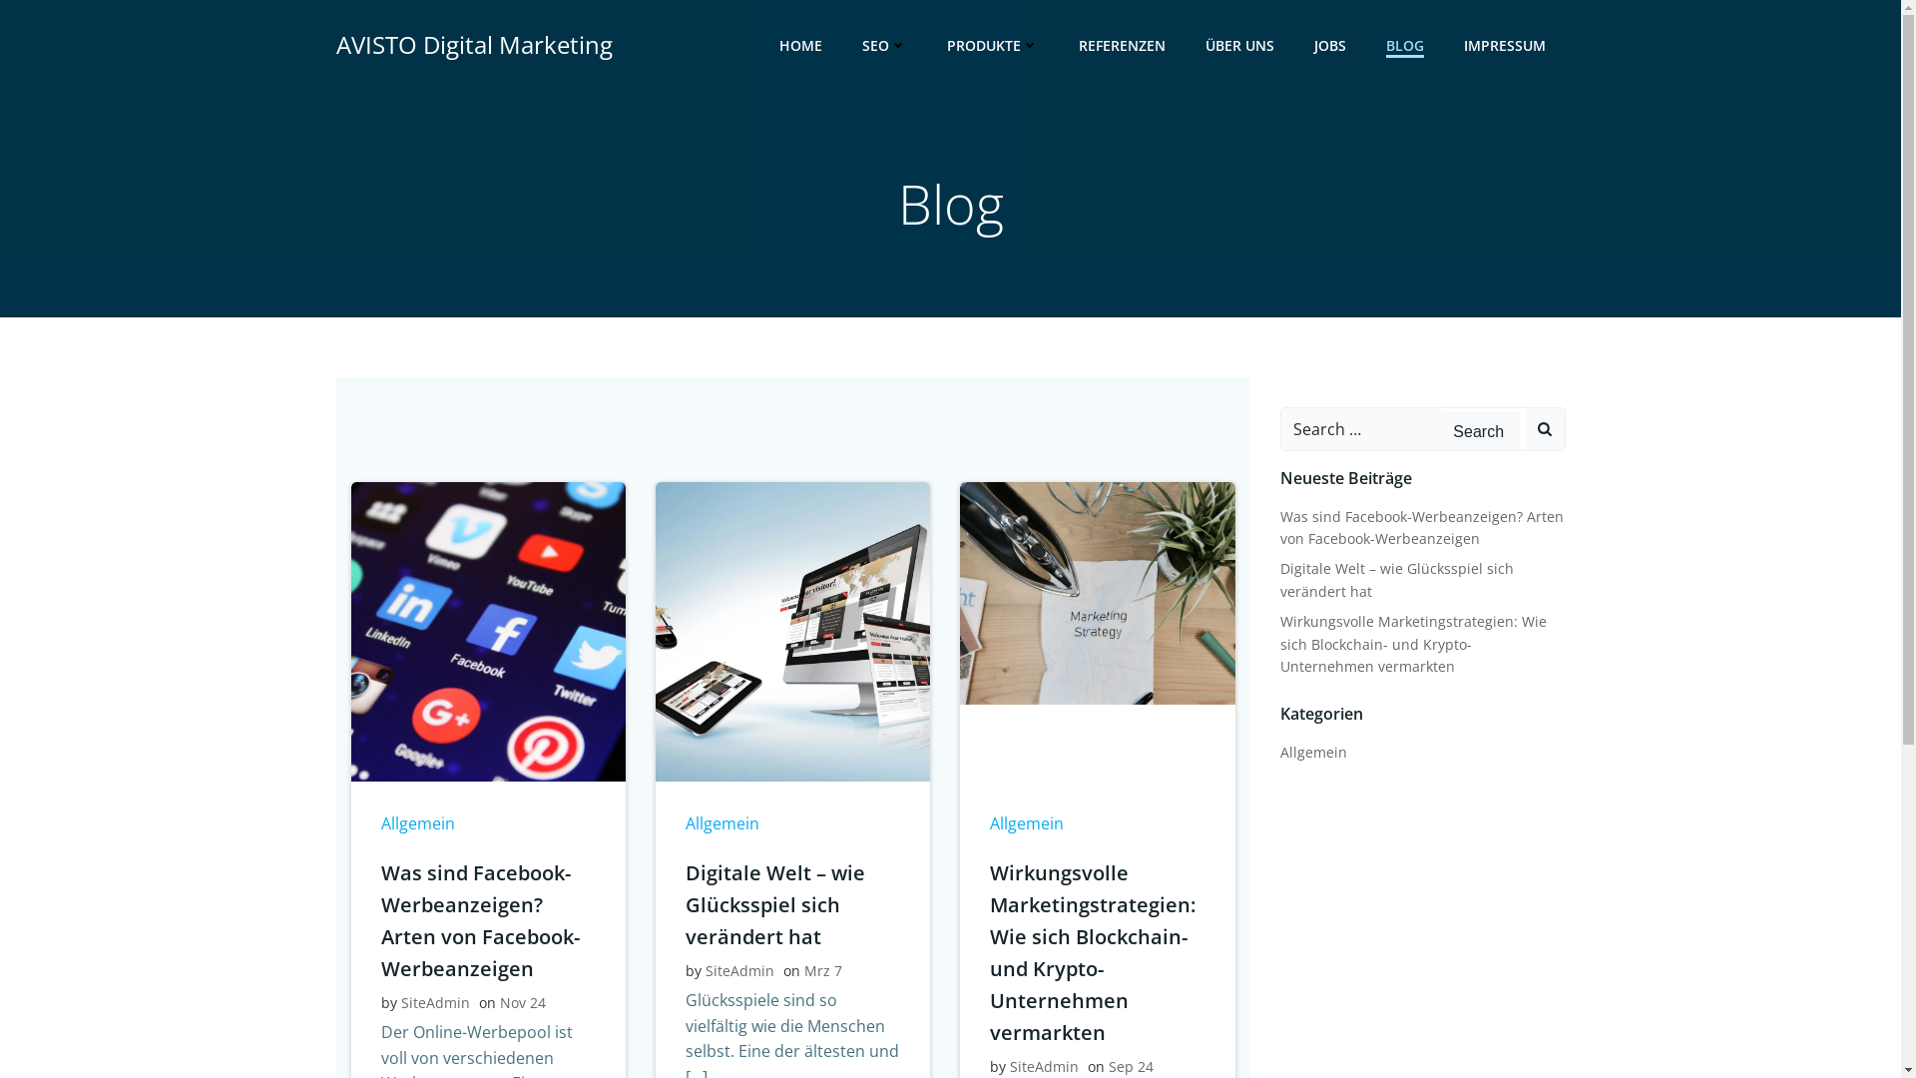  Describe the element at coordinates (1044, 1066) in the screenshot. I see `SiteAdmin` at that location.